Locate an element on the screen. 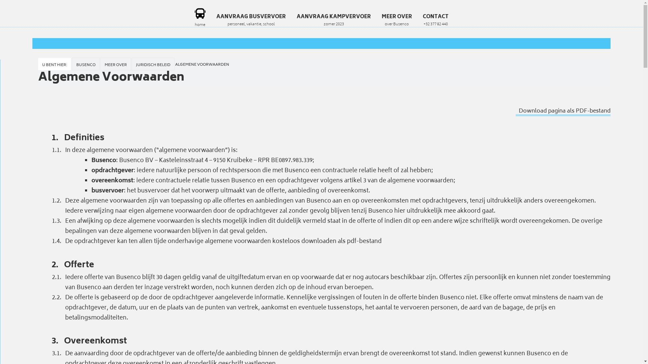 The image size is (648, 364). JURIDISCH BELEID is located at coordinates (153, 64).